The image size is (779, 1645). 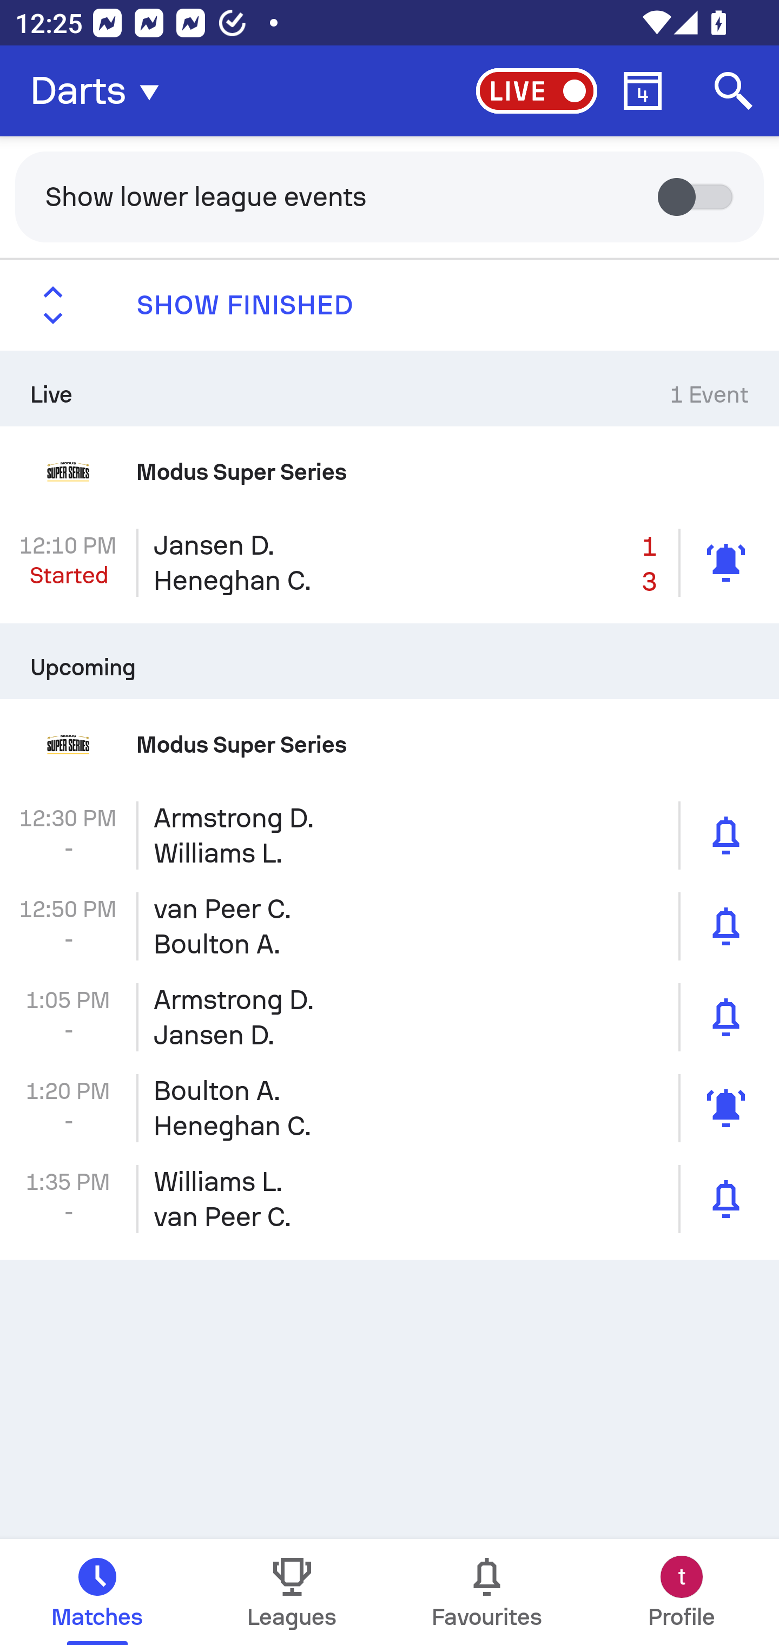 What do you see at coordinates (389, 388) in the screenshot?
I see `Live 1 Event` at bounding box center [389, 388].